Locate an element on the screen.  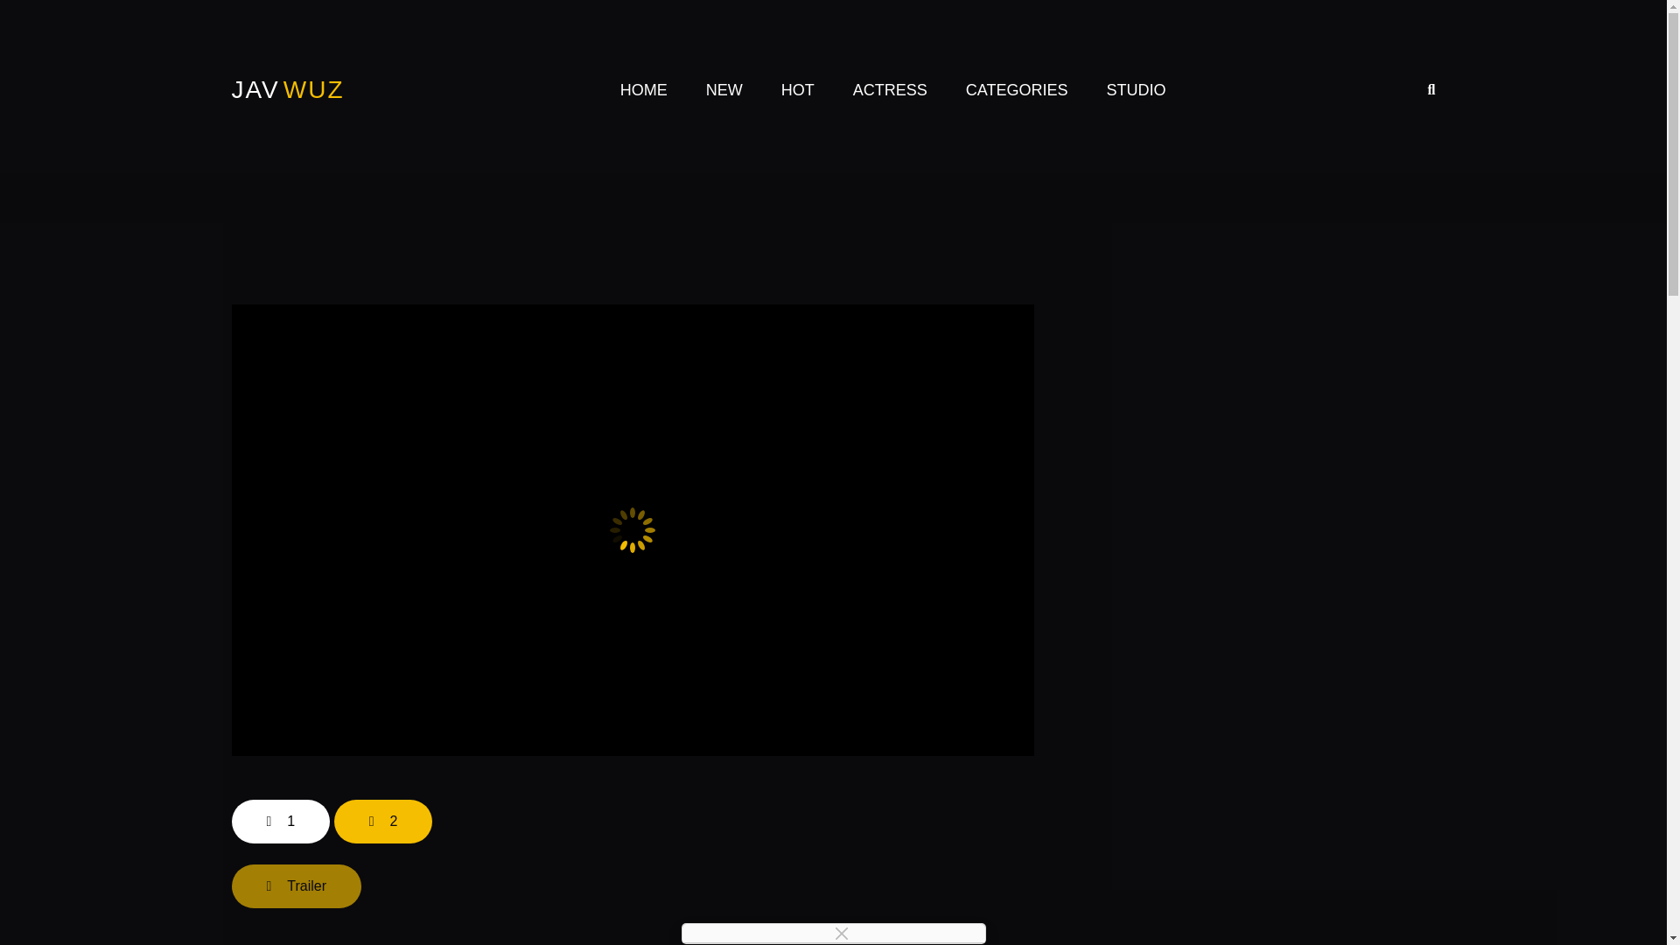
CATEGORIES is located at coordinates (1017, 90).